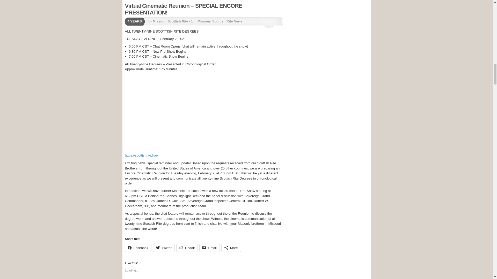  I want to click on Click to share on Facebook, so click(138, 247).